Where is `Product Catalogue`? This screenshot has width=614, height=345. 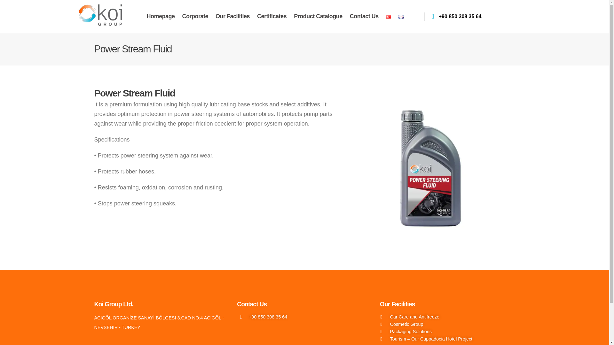
Product Catalogue is located at coordinates (318, 16).